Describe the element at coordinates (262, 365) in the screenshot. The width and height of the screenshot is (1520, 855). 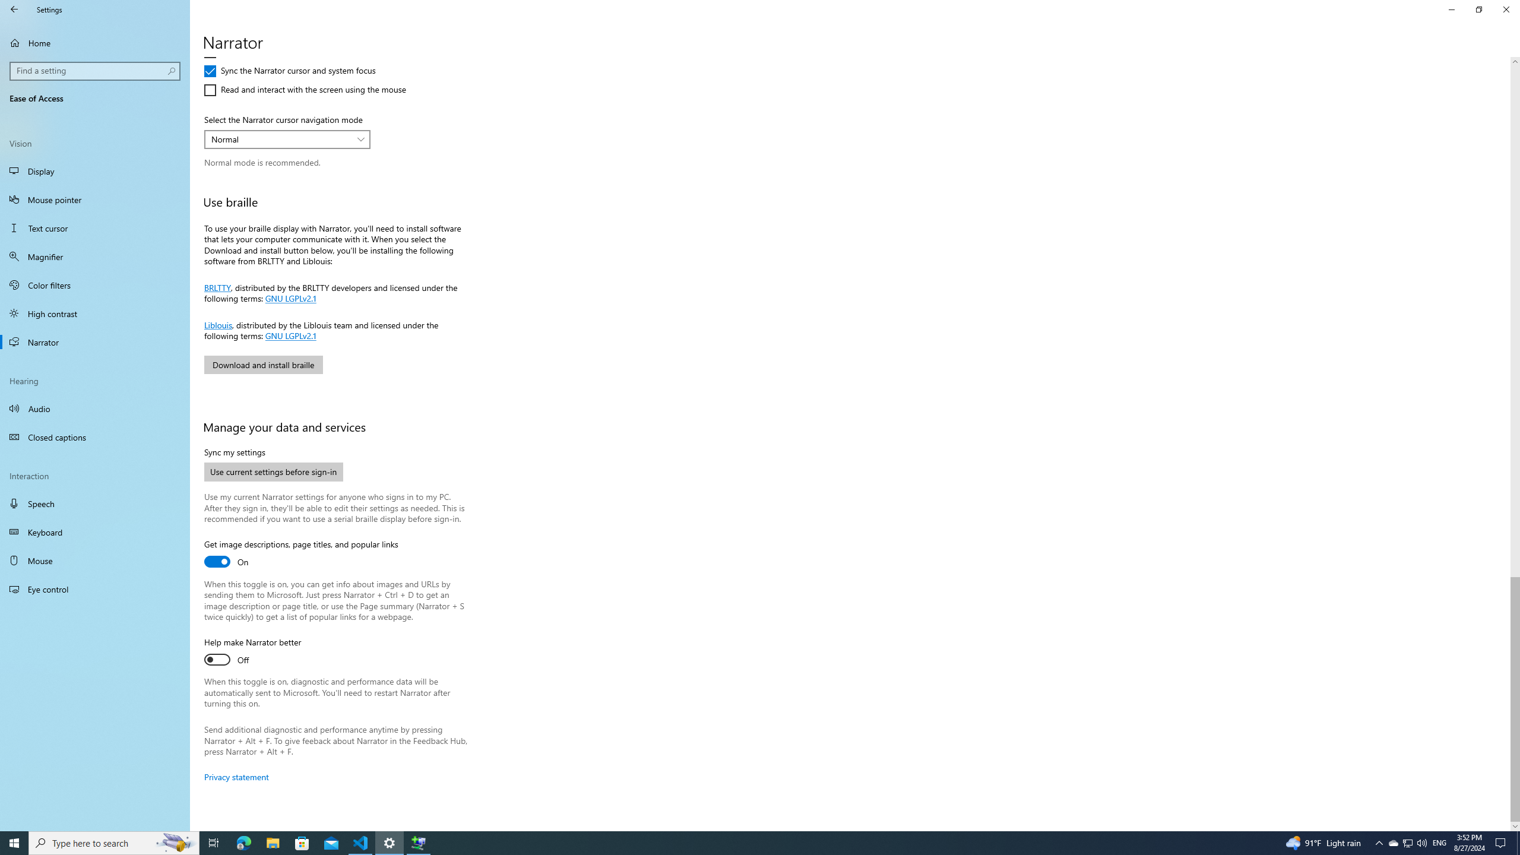
I see `Download and install braille` at that location.